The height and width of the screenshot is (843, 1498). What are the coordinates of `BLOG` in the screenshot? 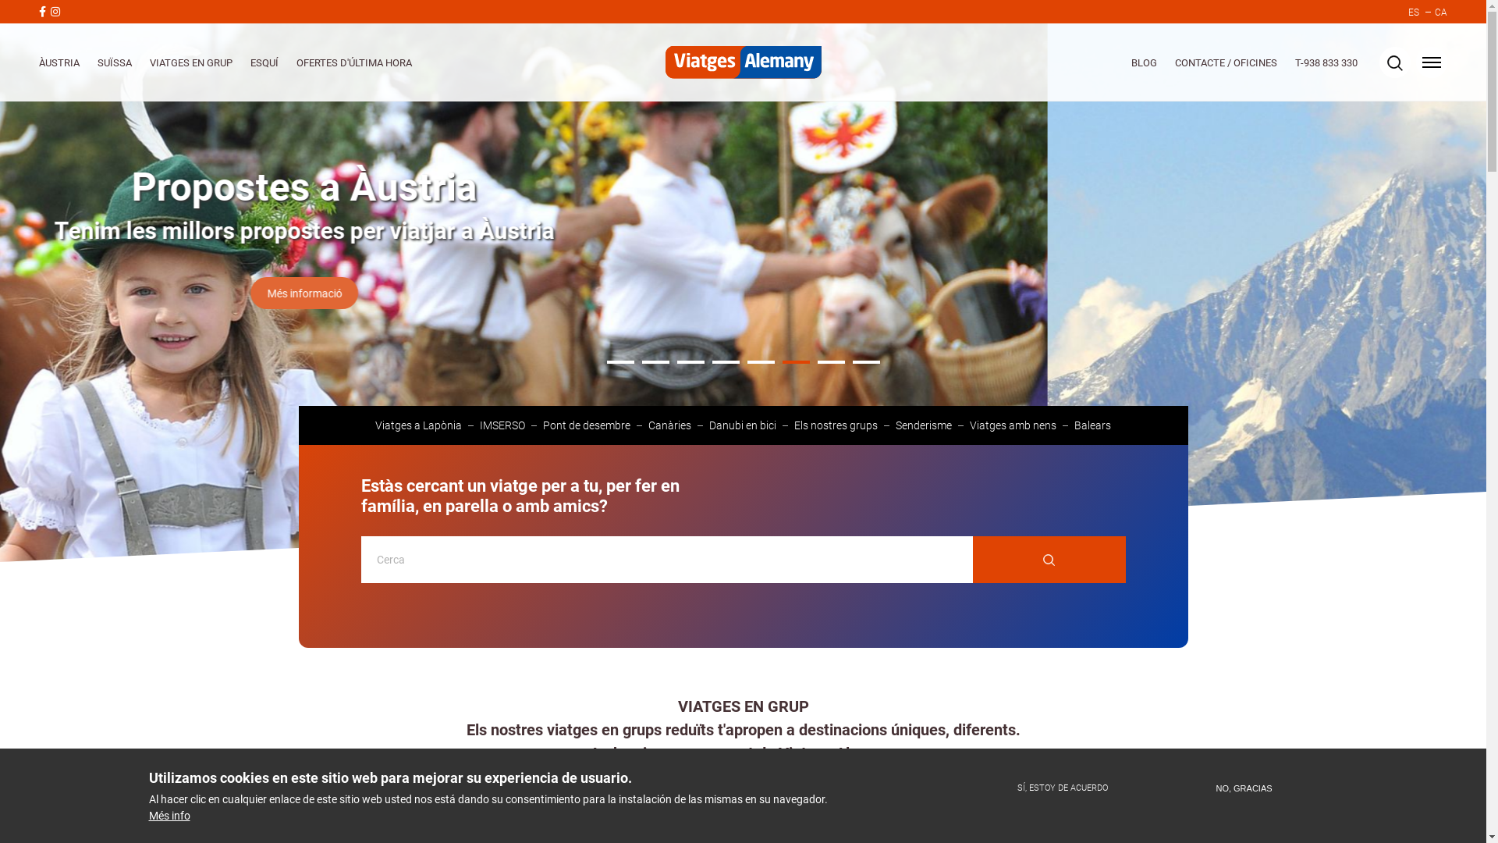 It's located at (1144, 62).